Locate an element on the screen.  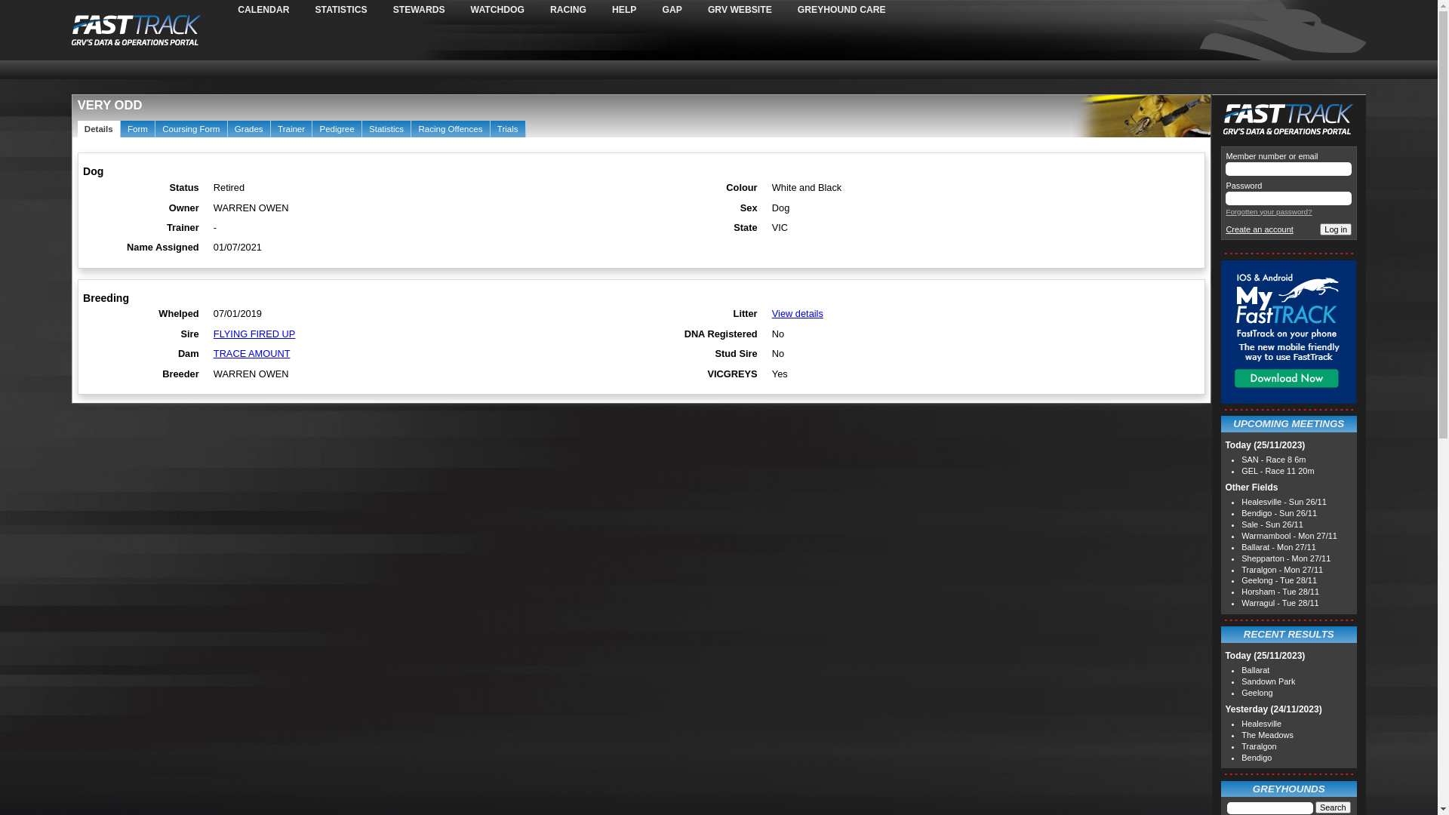
RACING is located at coordinates (581, 10).